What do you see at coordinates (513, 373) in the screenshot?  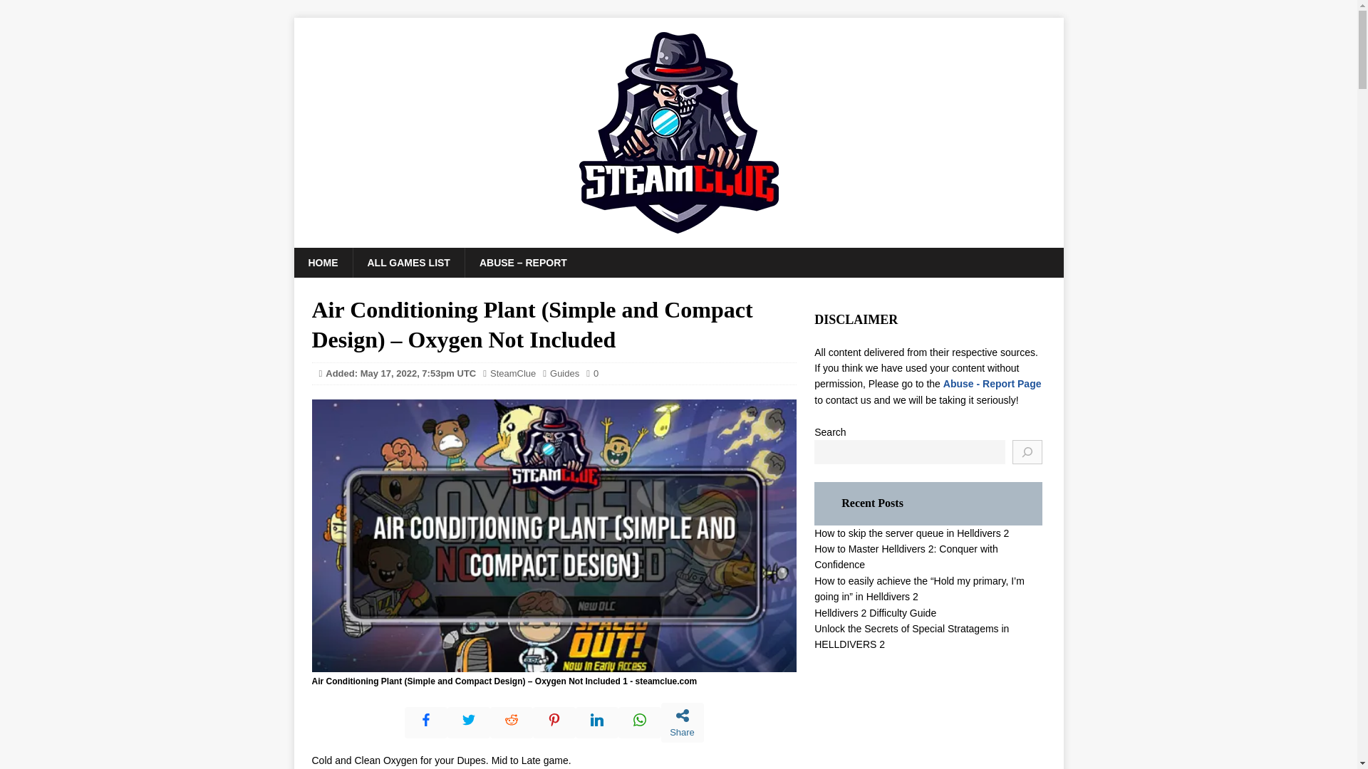 I see `SteamClue` at bounding box center [513, 373].